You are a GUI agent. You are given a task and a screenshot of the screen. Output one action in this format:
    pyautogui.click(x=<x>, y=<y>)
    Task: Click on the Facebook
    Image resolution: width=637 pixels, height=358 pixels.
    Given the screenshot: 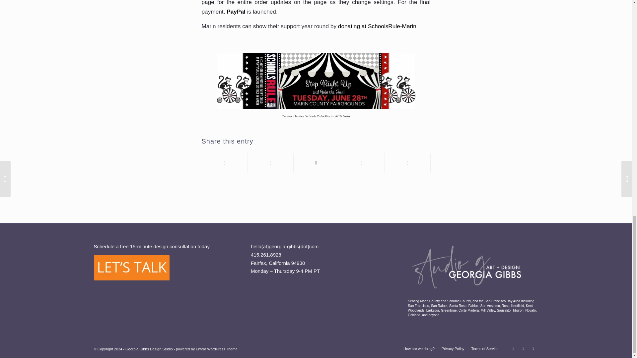 What is the action you would take?
    pyautogui.click(x=523, y=348)
    